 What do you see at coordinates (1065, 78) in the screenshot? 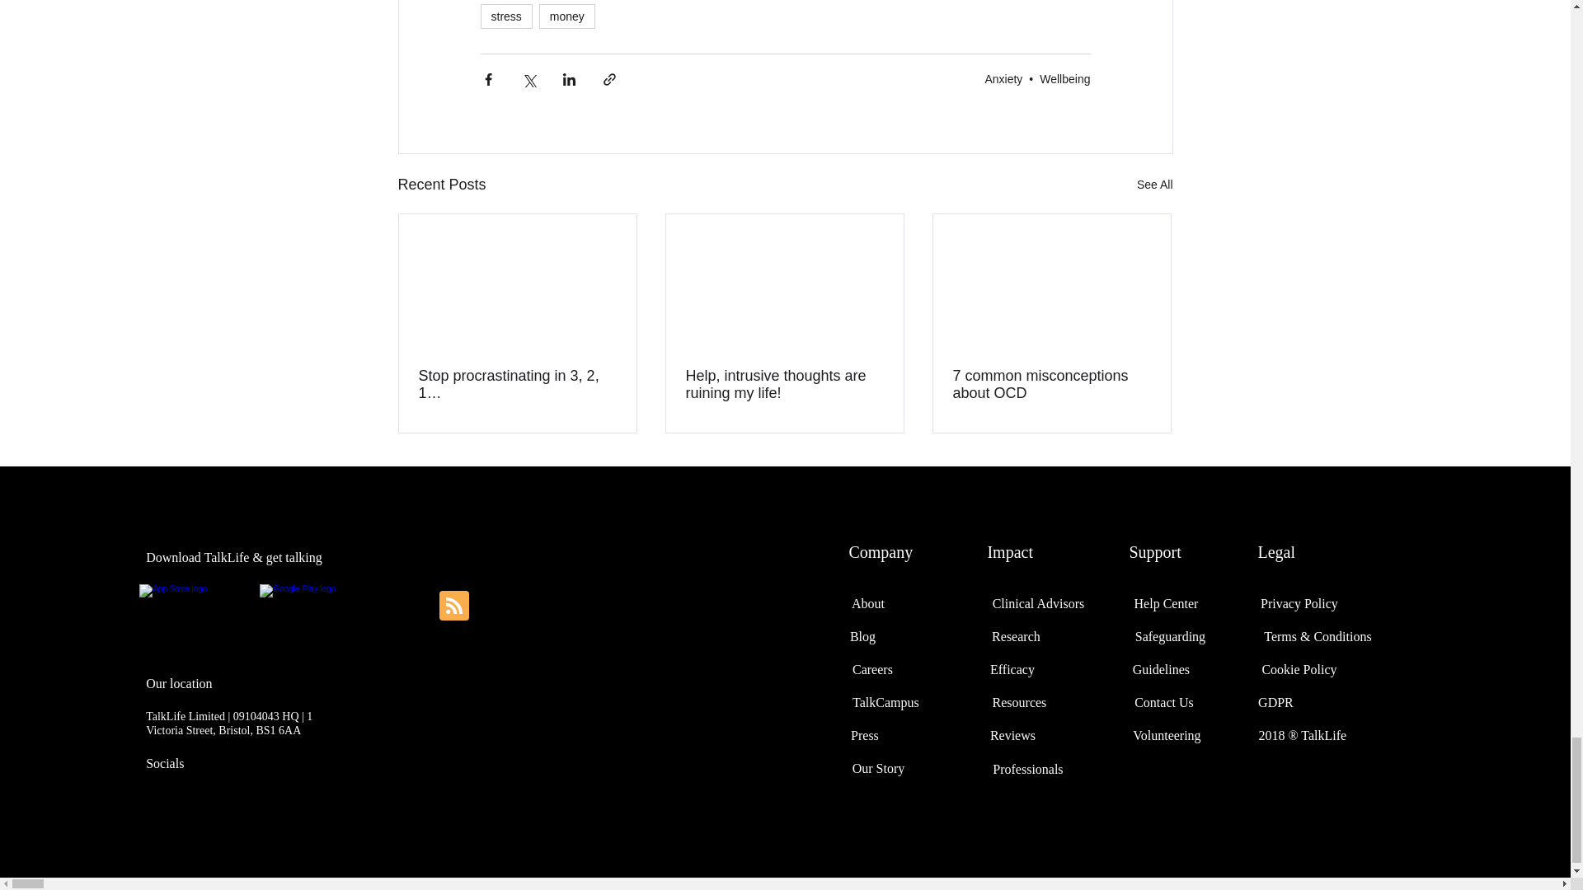
I see `Wellbeing` at bounding box center [1065, 78].